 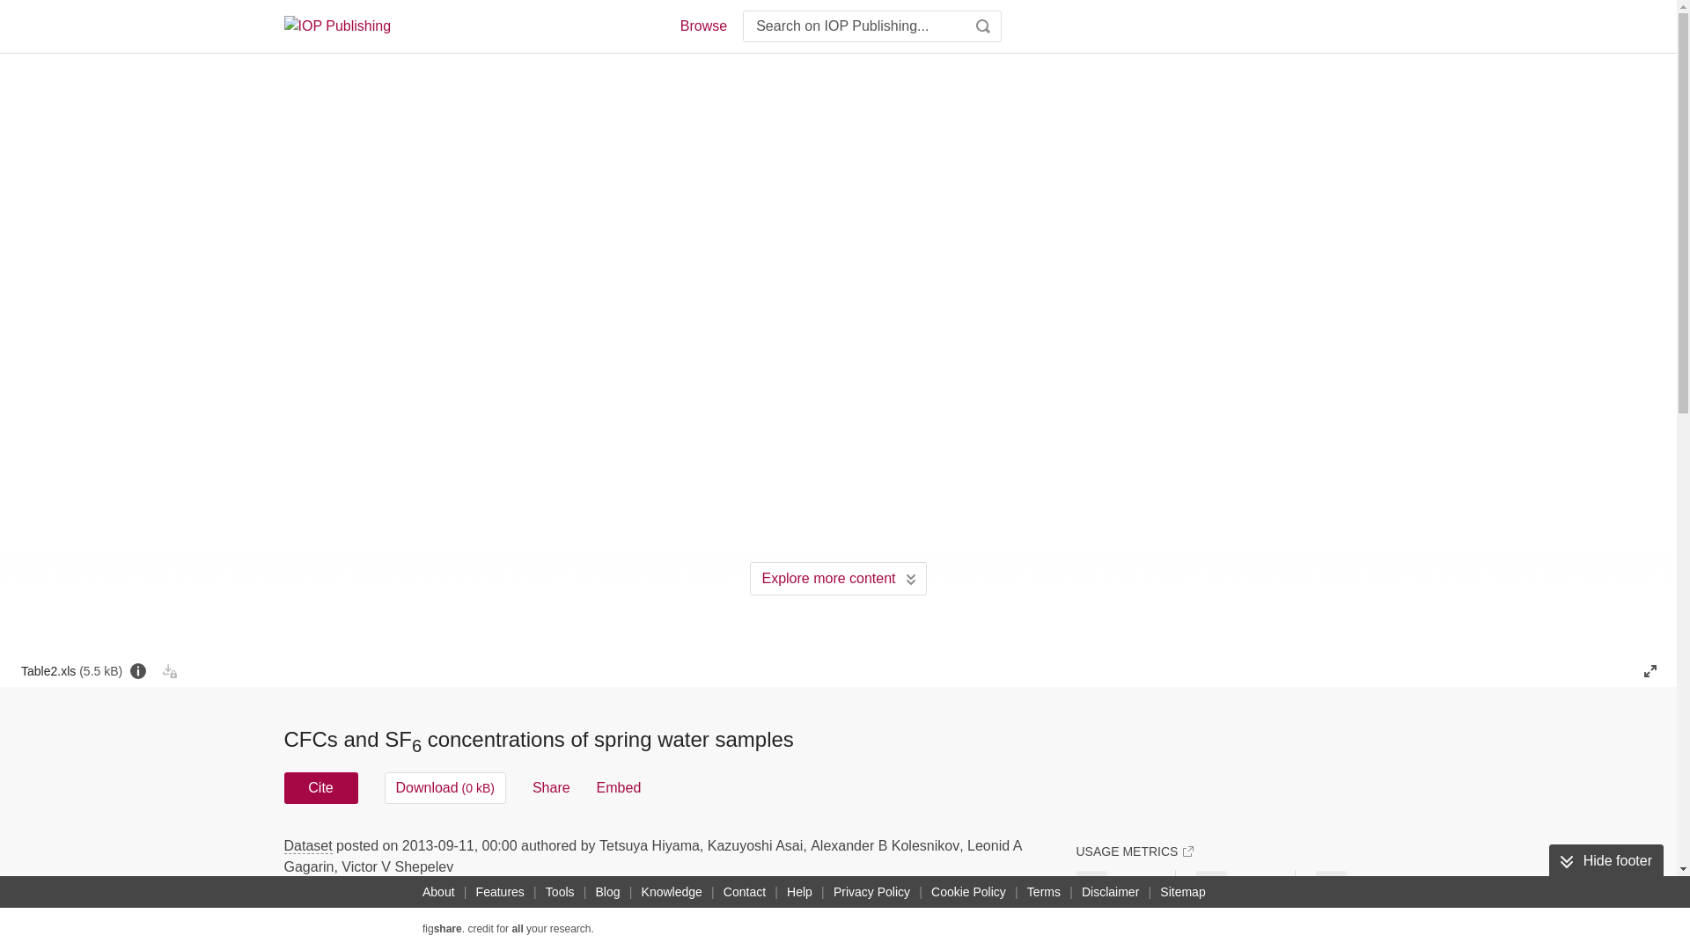 I want to click on Cite, so click(x=320, y=788).